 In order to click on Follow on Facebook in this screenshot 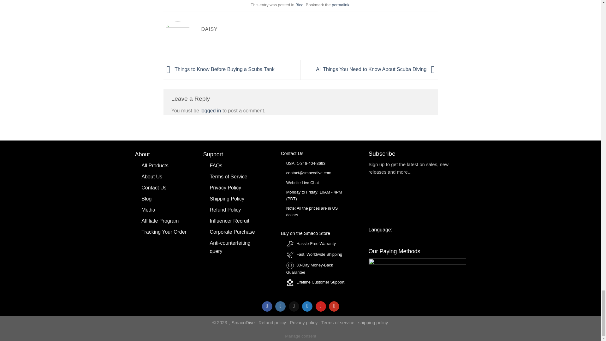, I will do `click(267, 306)`.